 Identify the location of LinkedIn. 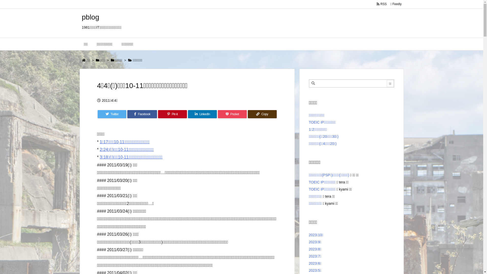
(202, 114).